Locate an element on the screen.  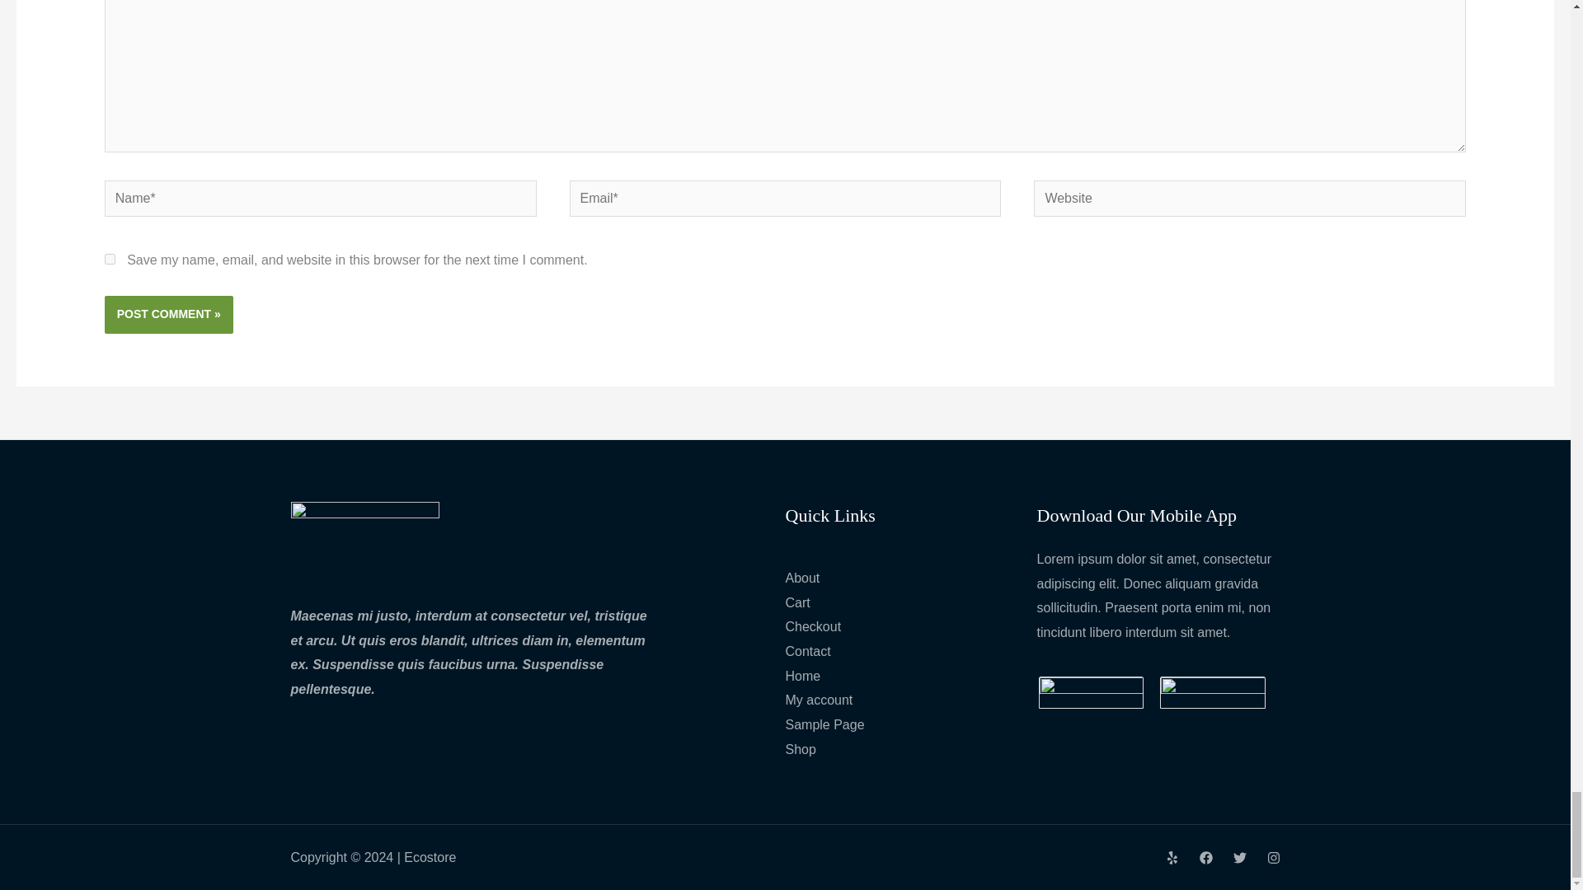
Checkout is located at coordinates (813, 626).